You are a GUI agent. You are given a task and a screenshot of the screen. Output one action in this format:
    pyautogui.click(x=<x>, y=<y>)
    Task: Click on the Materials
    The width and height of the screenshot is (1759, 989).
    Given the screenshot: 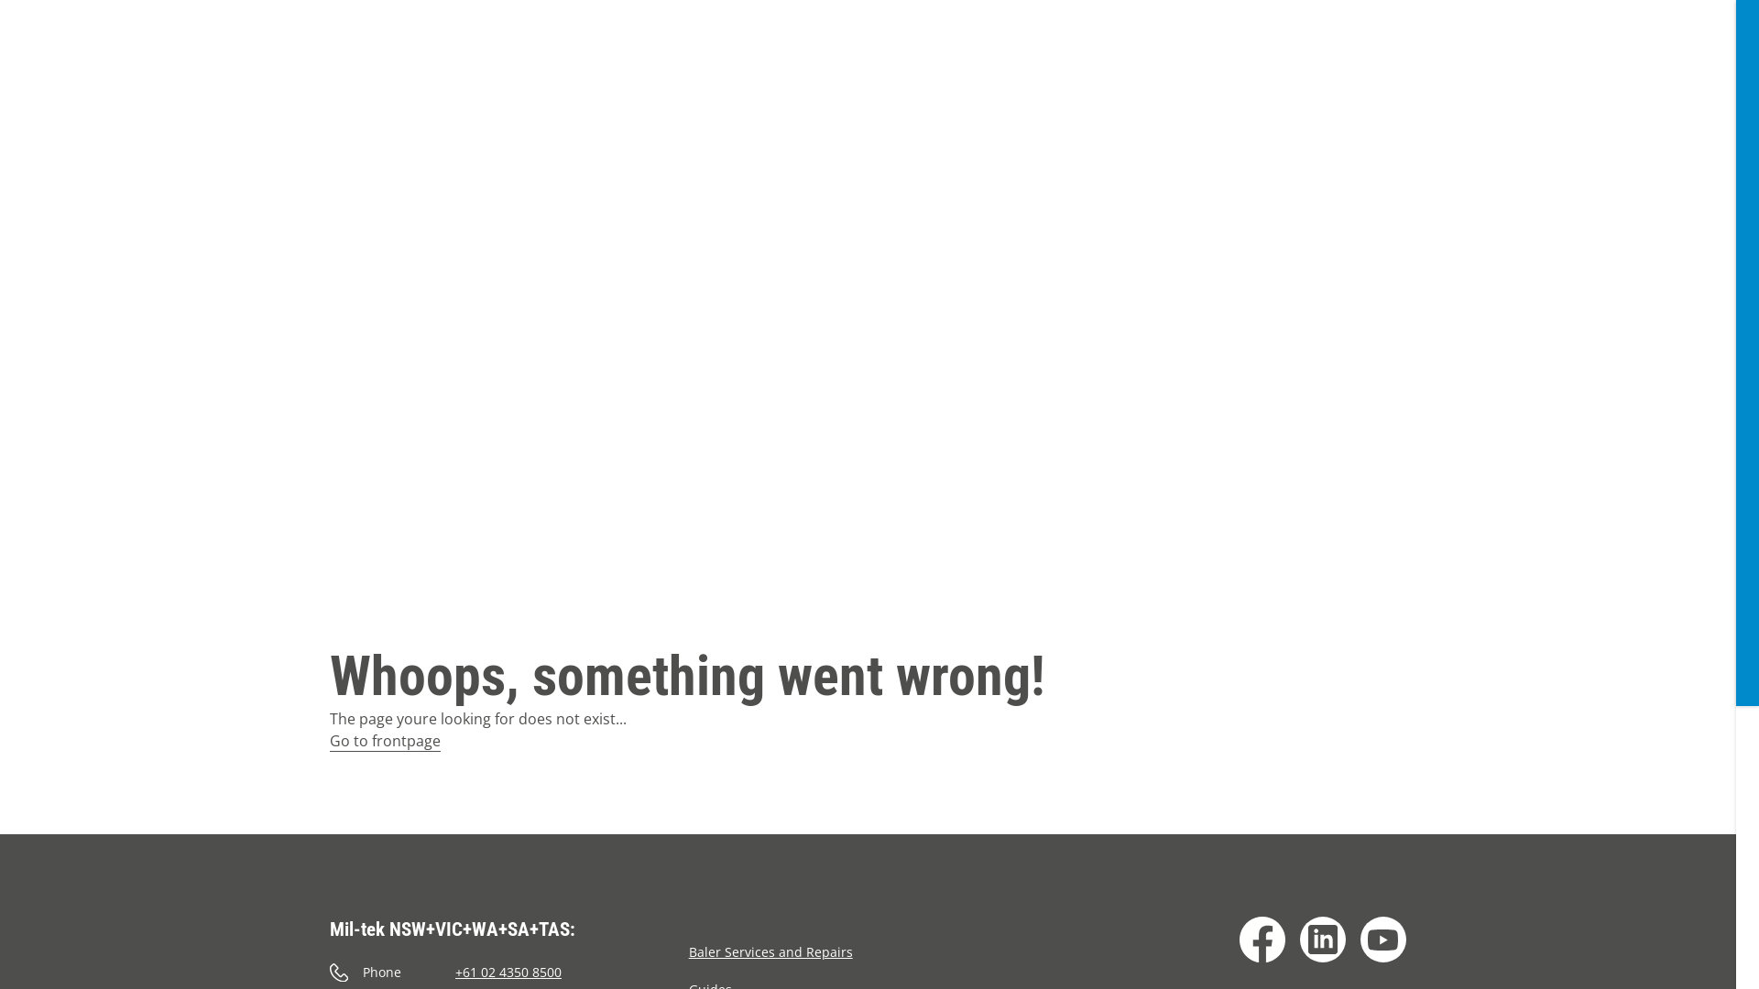 What is the action you would take?
    pyautogui.click(x=865, y=84)
    